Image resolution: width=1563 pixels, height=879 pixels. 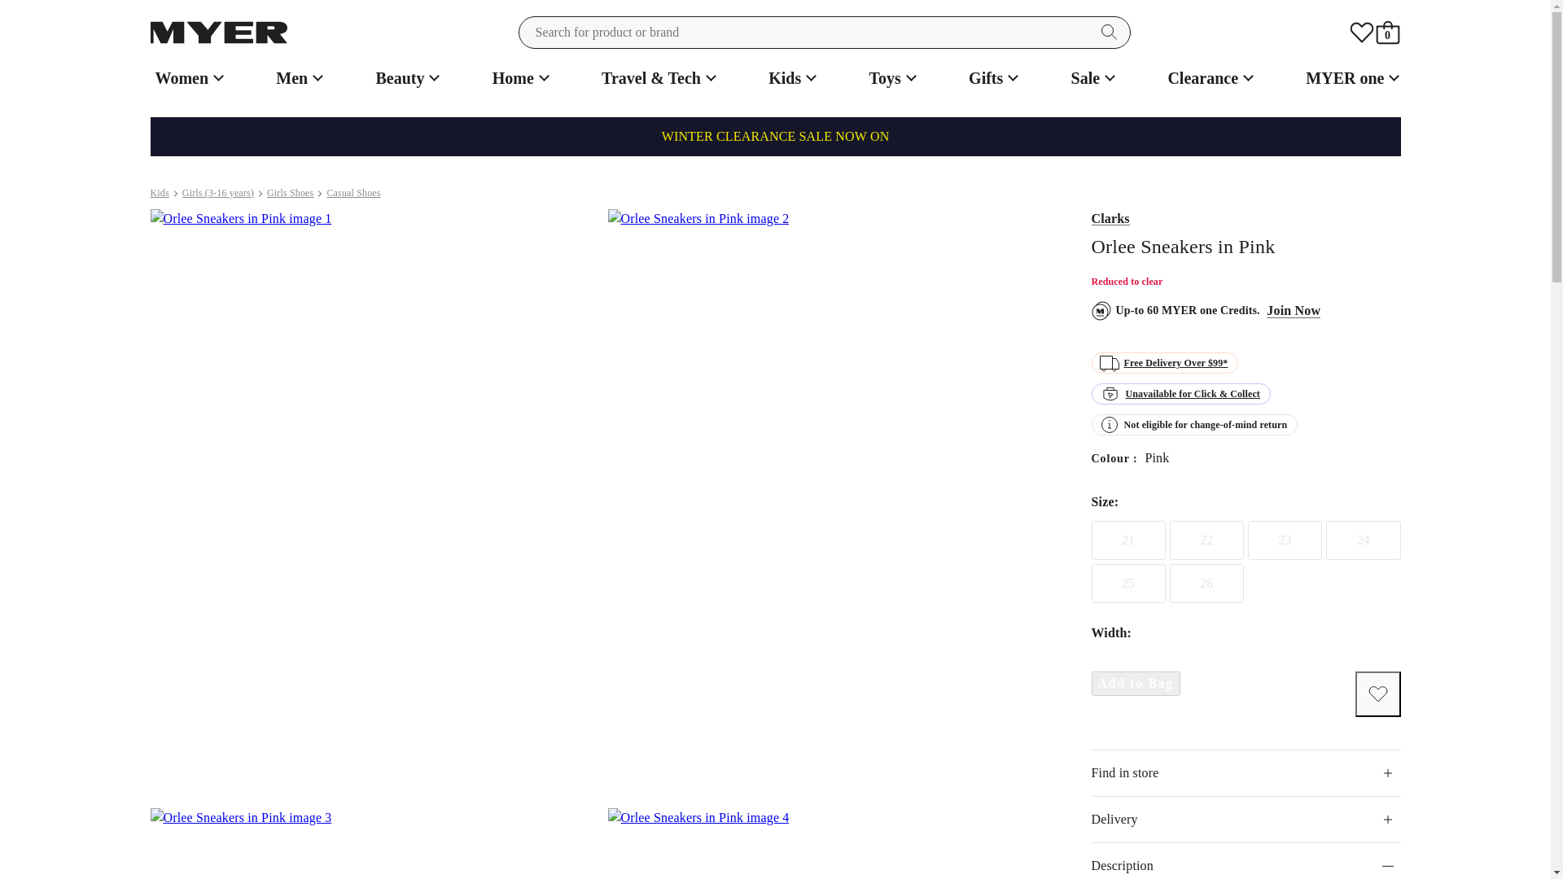 What do you see at coordinates (790, 78) in the screenshot?
I see `Kids` at bounding box center [790, 78].